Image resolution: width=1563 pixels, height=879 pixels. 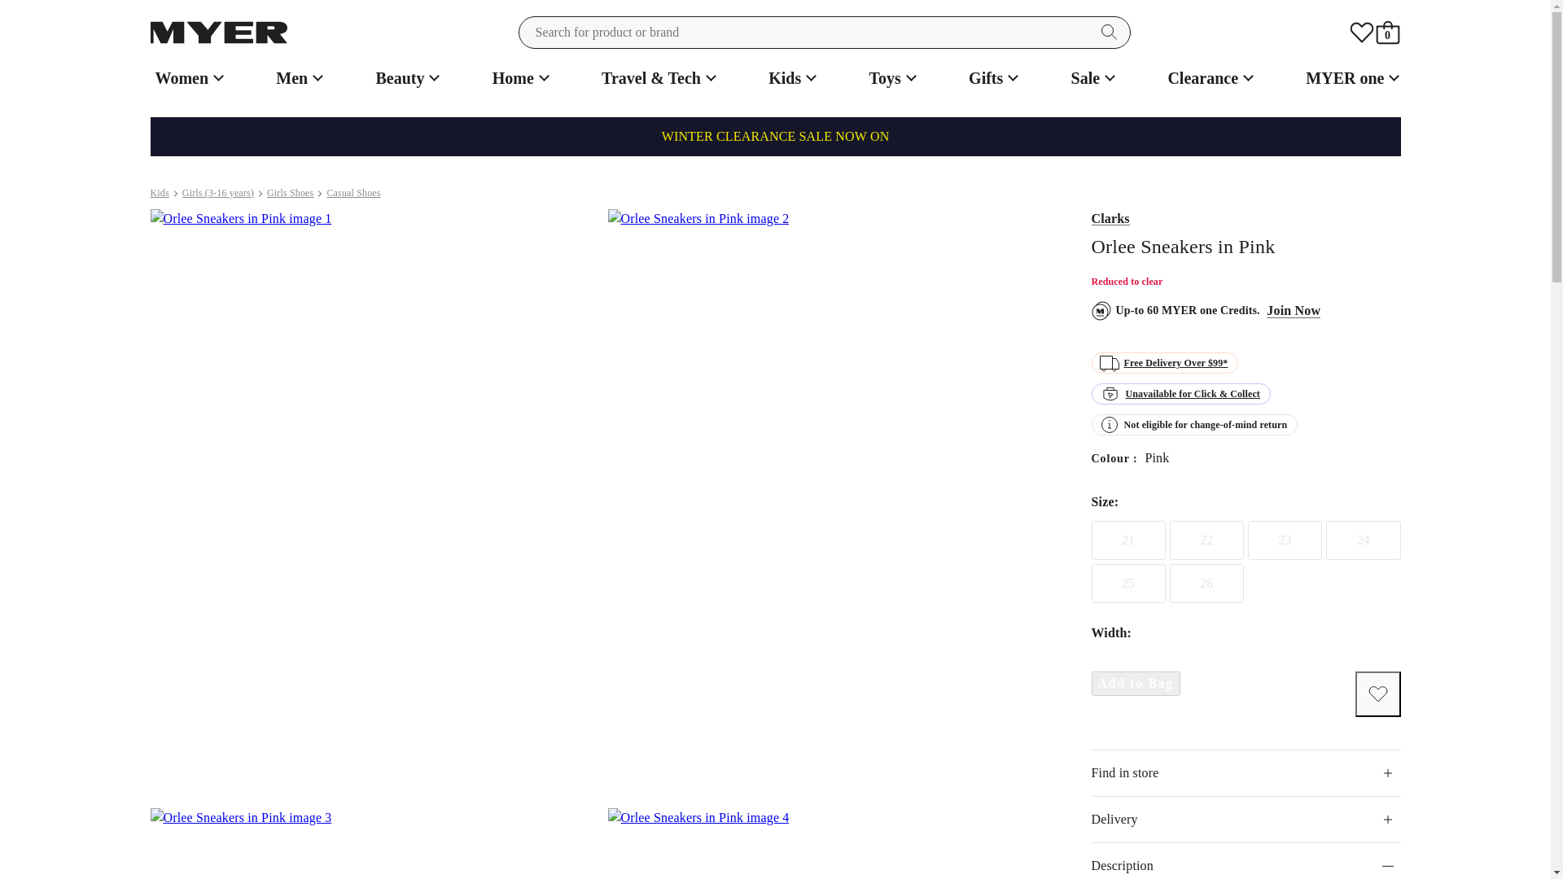 What do you see at coordinates (790, 78) in the screenshot?
I see `Kids` at bounding box center [790, 78].